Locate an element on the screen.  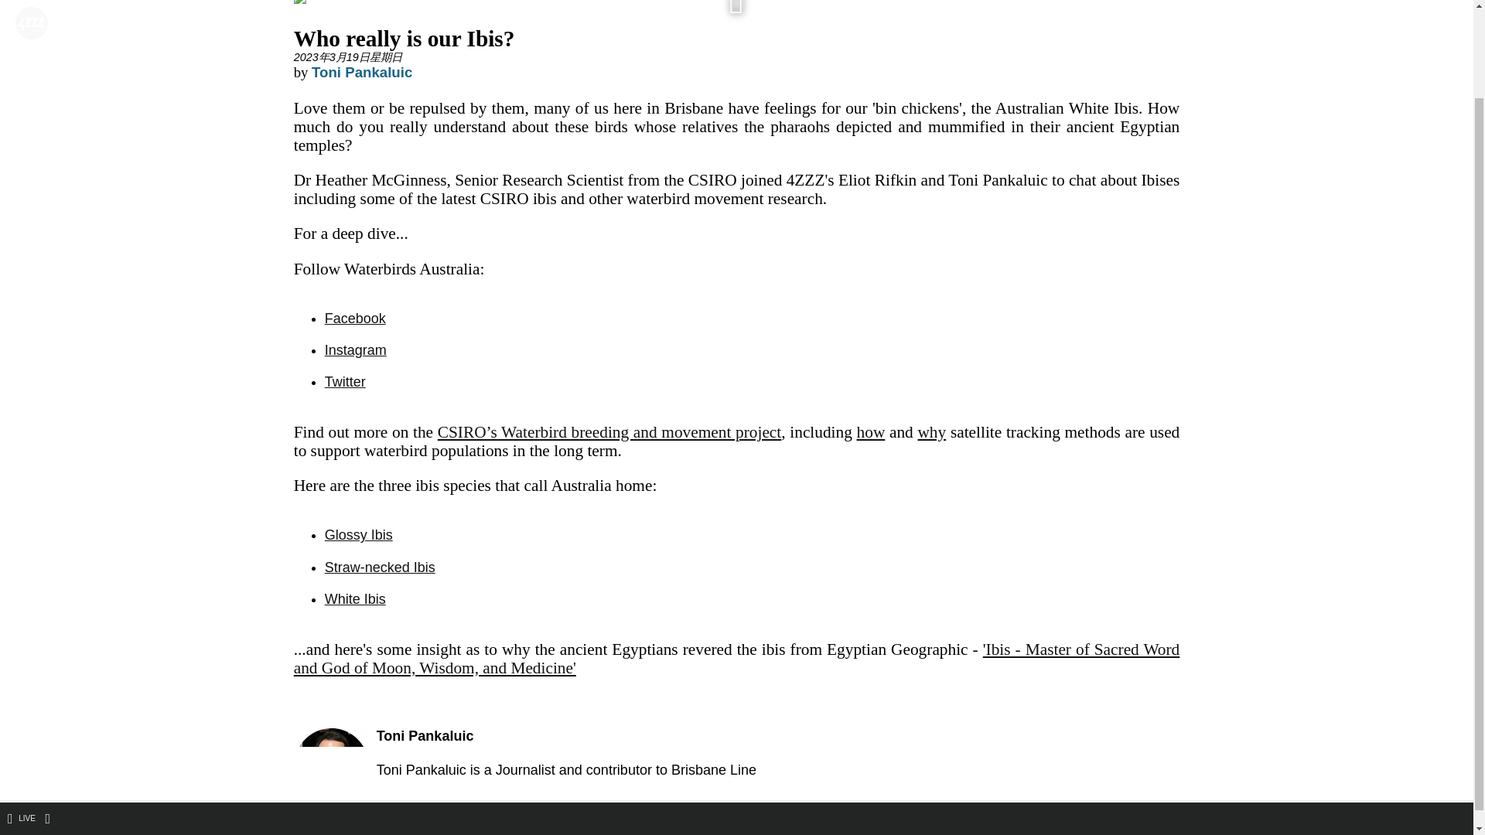
Instagram is located at coordinates (356, 349).